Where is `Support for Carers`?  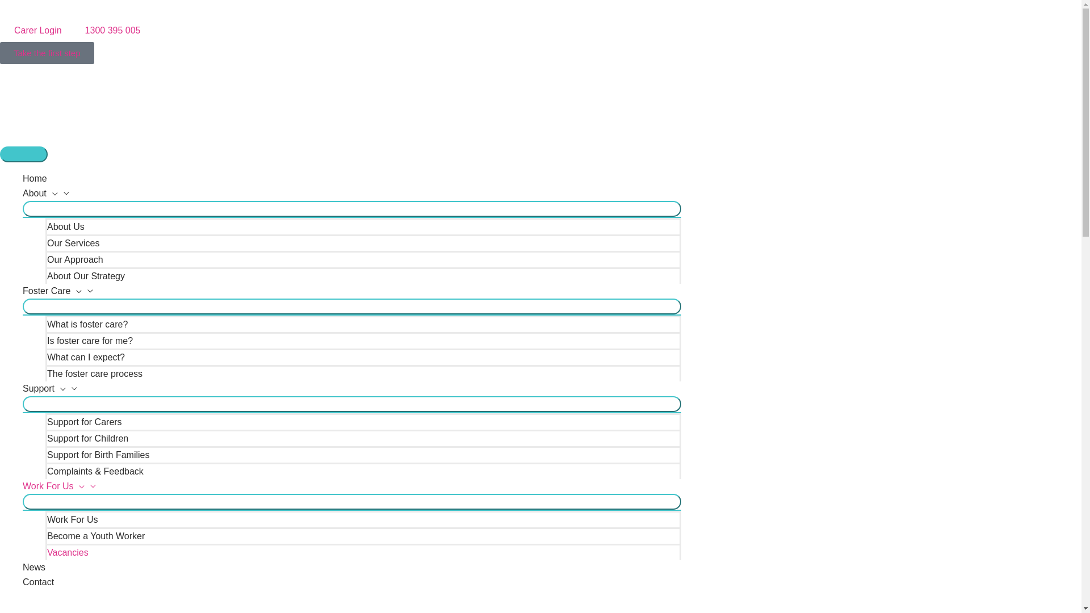
Support for Carers is located at coordinates (363, 421).